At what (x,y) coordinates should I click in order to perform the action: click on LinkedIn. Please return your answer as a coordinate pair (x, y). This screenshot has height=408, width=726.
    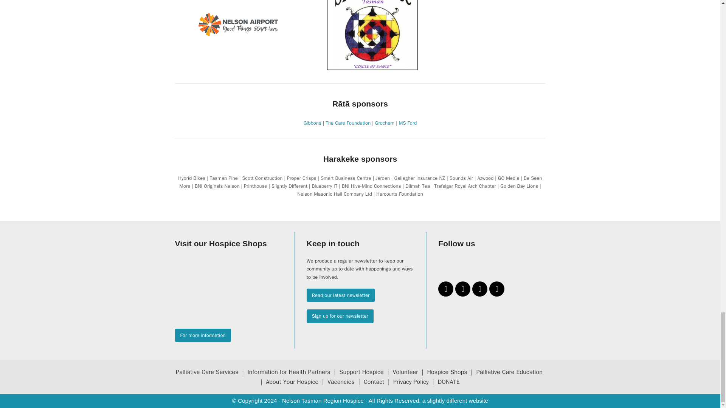
    Looking at the image, I should click on (479, 289).